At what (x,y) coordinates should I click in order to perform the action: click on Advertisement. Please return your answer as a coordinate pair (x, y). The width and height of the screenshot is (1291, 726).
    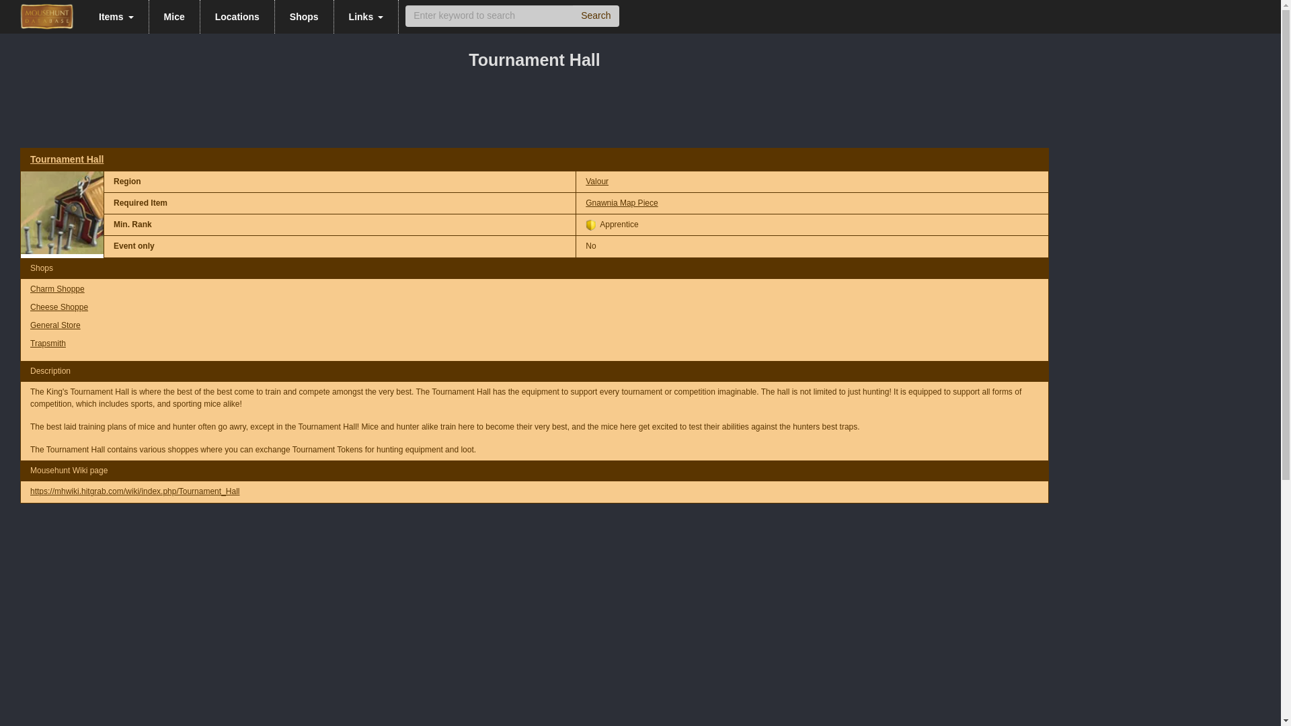
    Looking at the image, I should click on (424, 684).